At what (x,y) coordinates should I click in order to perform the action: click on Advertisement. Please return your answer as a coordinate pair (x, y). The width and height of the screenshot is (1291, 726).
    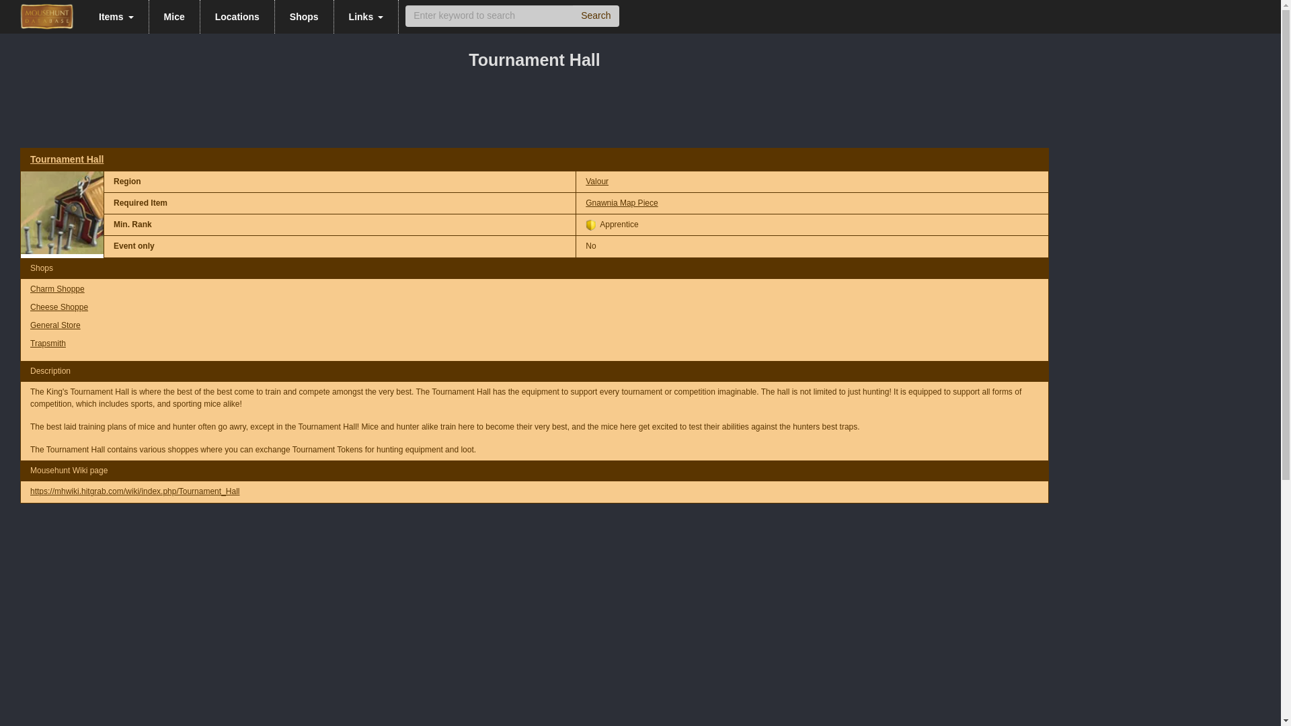
    Looking at the image, I should click on (424, 684).